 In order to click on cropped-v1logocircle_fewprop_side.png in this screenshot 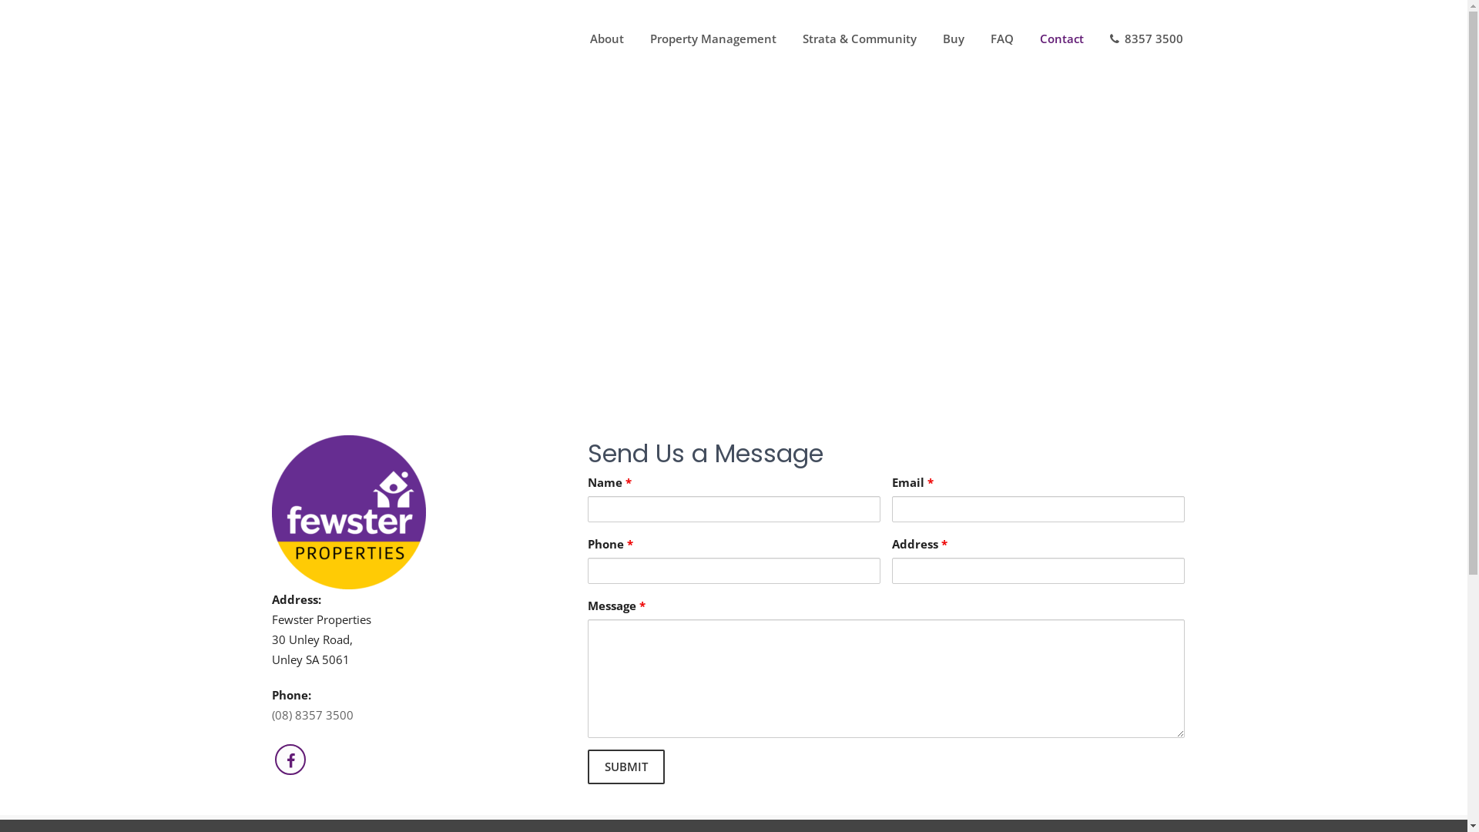, I will do `click(348, 512)`.